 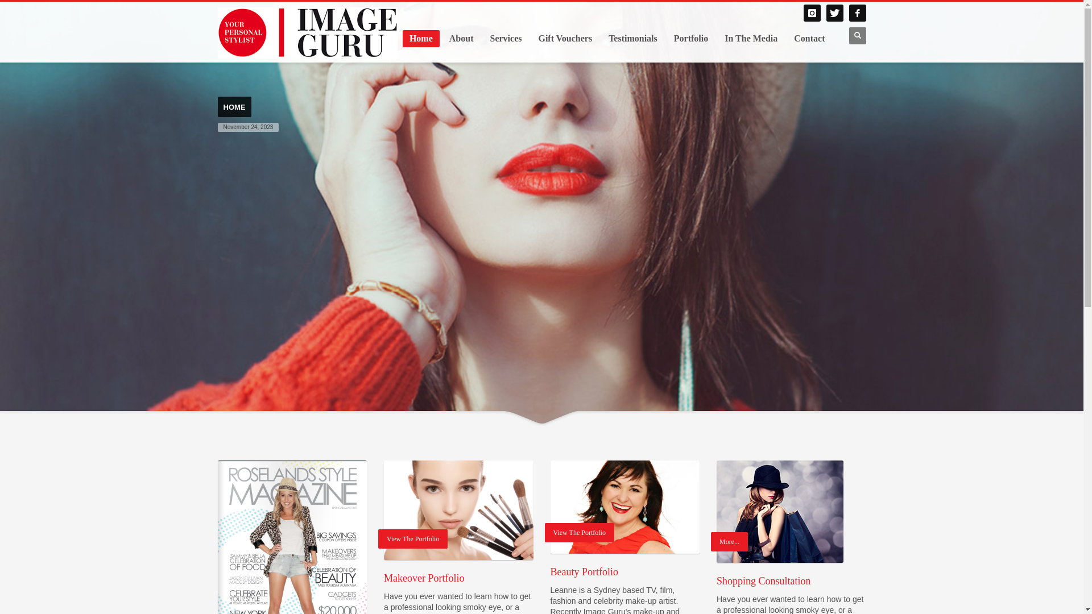 I want to click on View The Portfolio, so click(x=626, y=507).